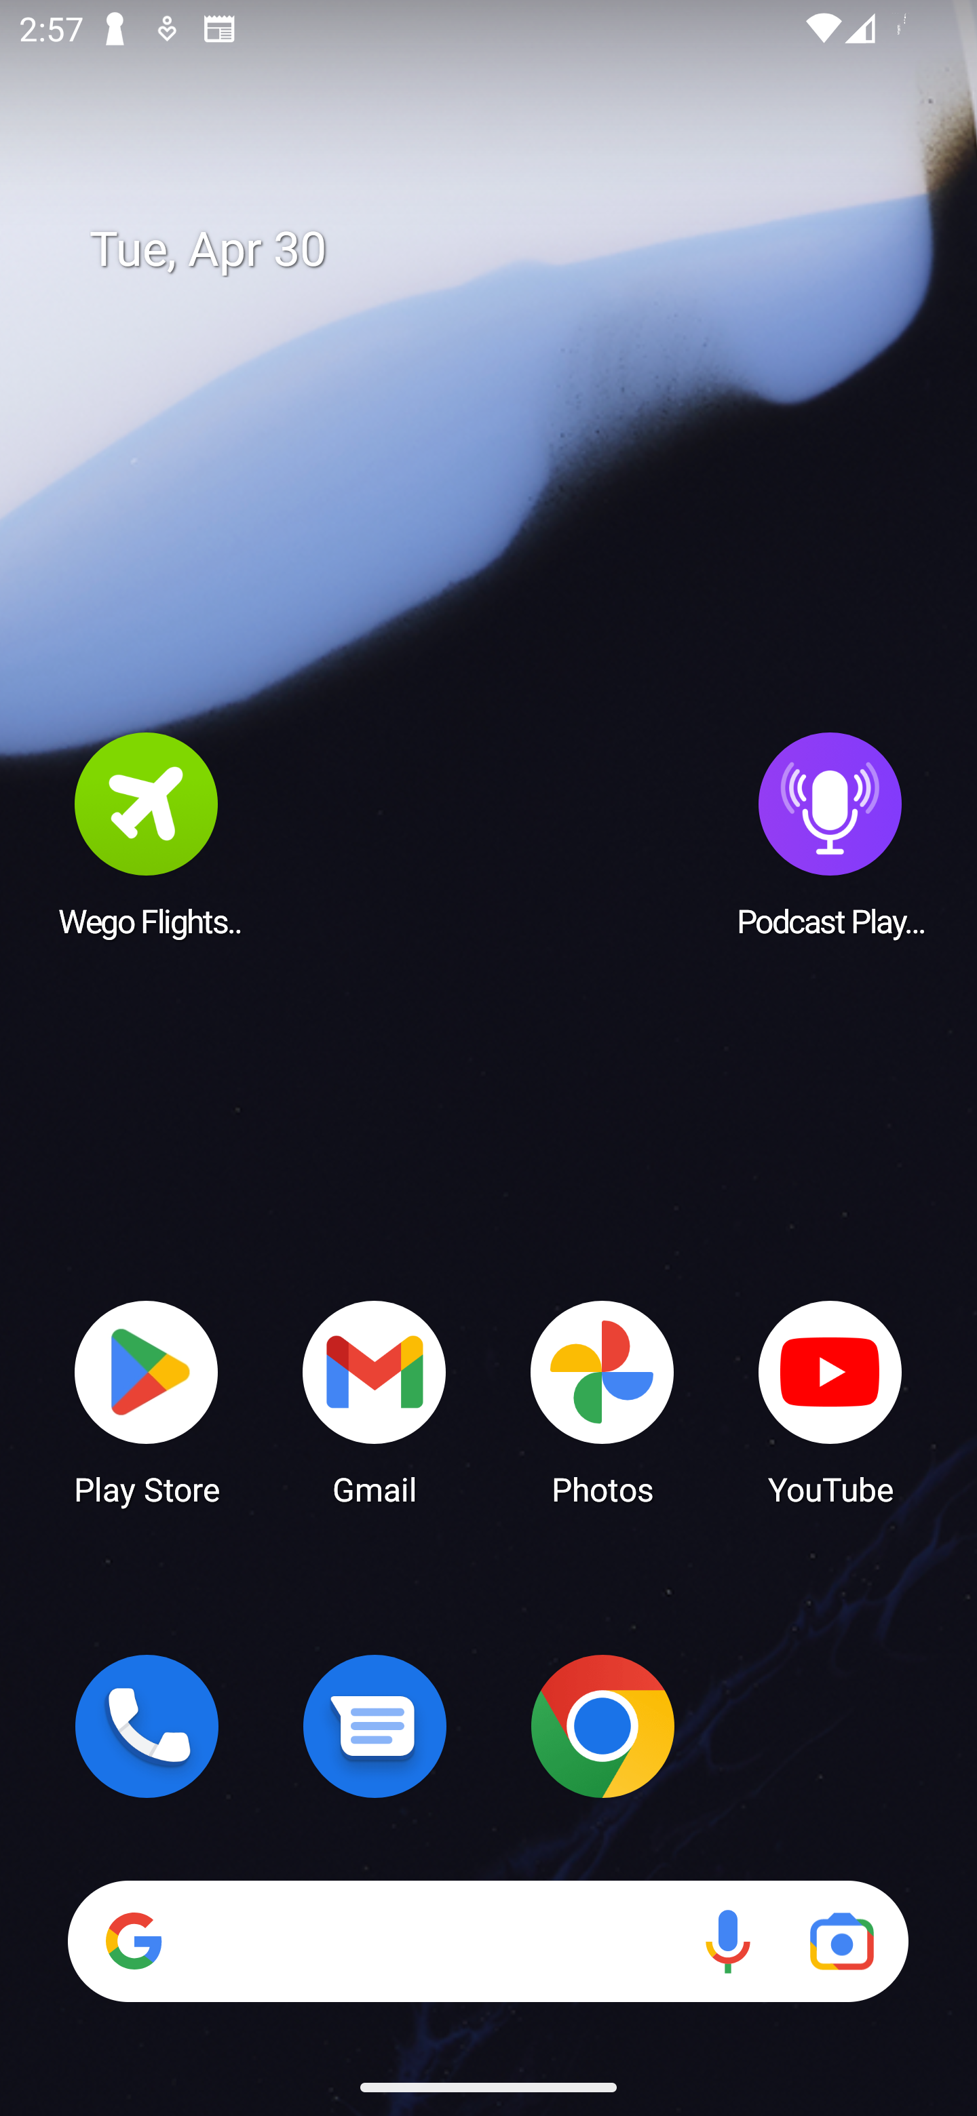  Describe the element at coordinates (602, 1401) in the screenshot. I see `Photos` at that location.